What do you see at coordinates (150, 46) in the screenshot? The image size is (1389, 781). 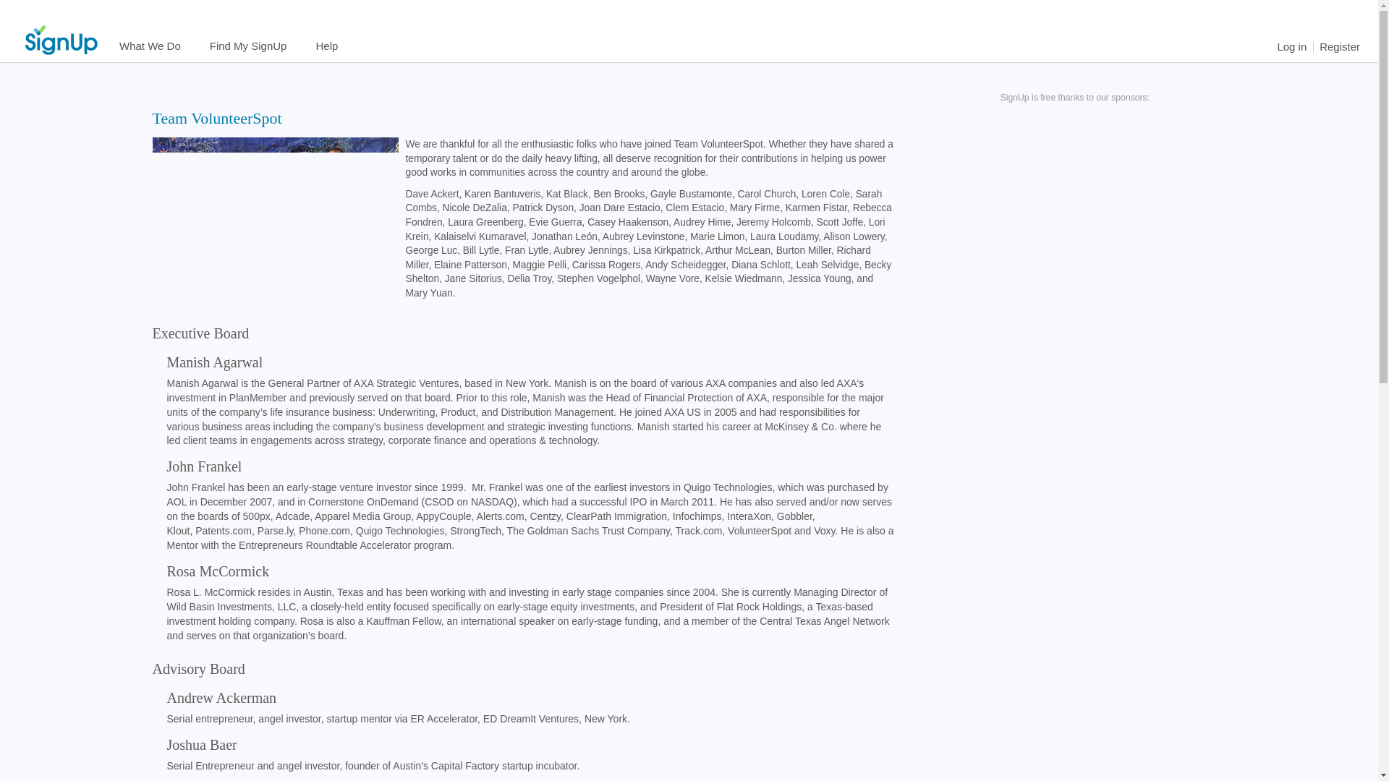 I see `What We Do` at bounding box center [150, 46].